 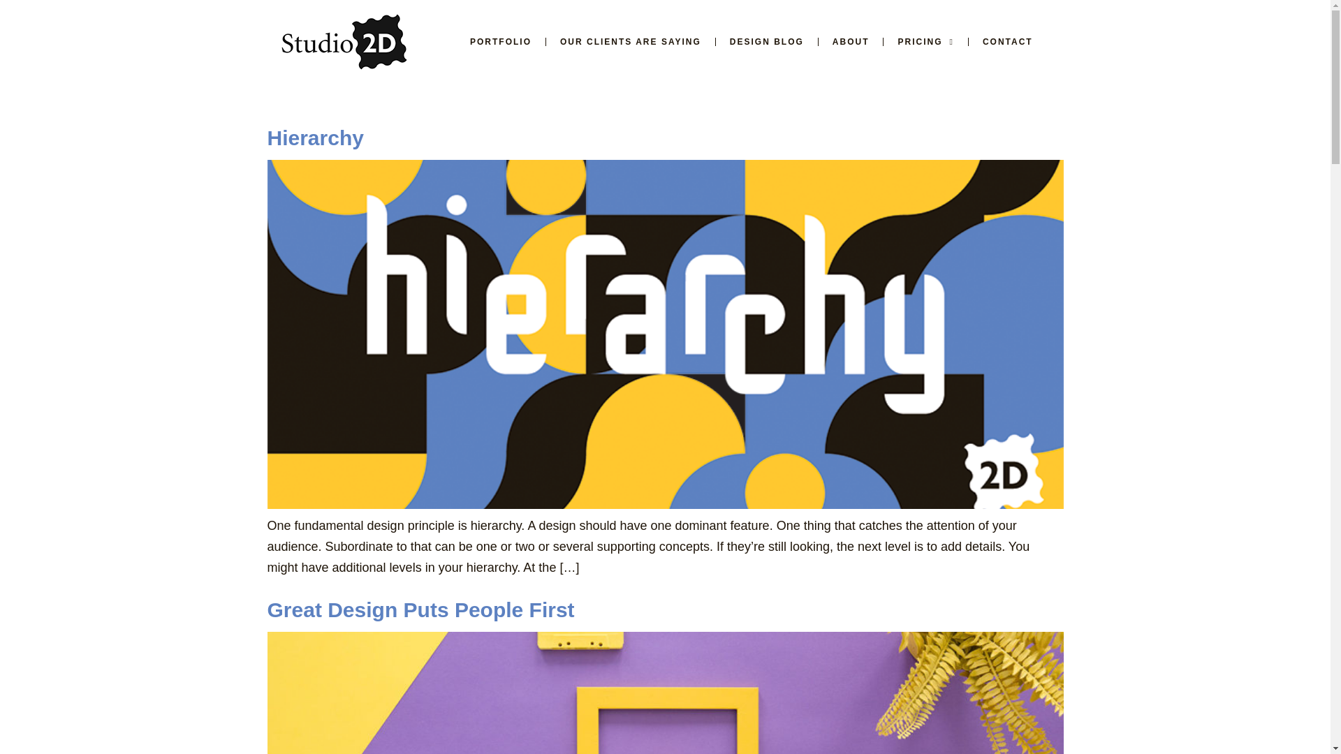 What do you see at coordinates (630, 42) in the screenshot?
I see `OUR CLIENTS ARE SAYING` at bounding box center [630, 42].